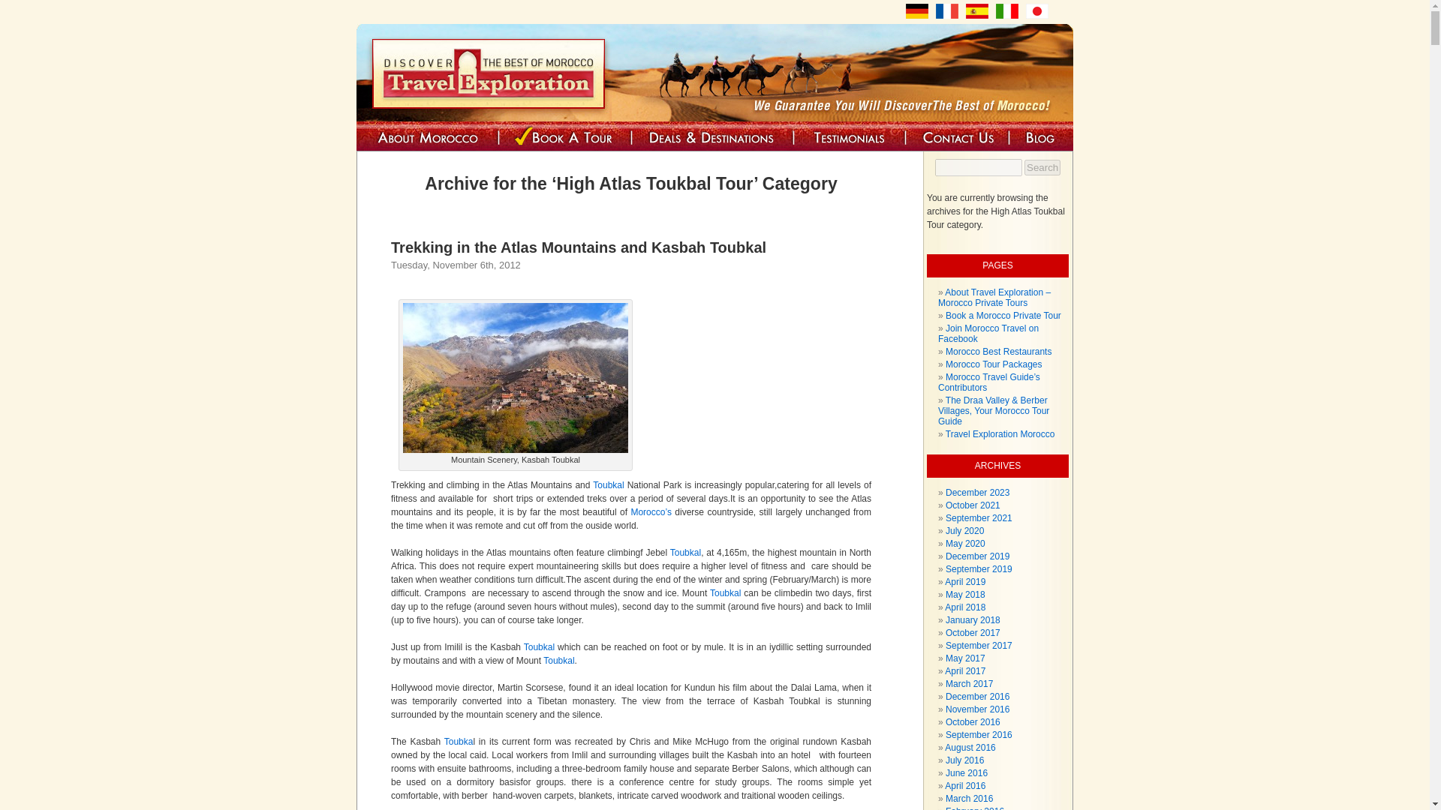 This screenshot has width=1441, height=810. Describe the element at coordinates (558, 660) in the screenshot. I see `Toubkal` at that location.